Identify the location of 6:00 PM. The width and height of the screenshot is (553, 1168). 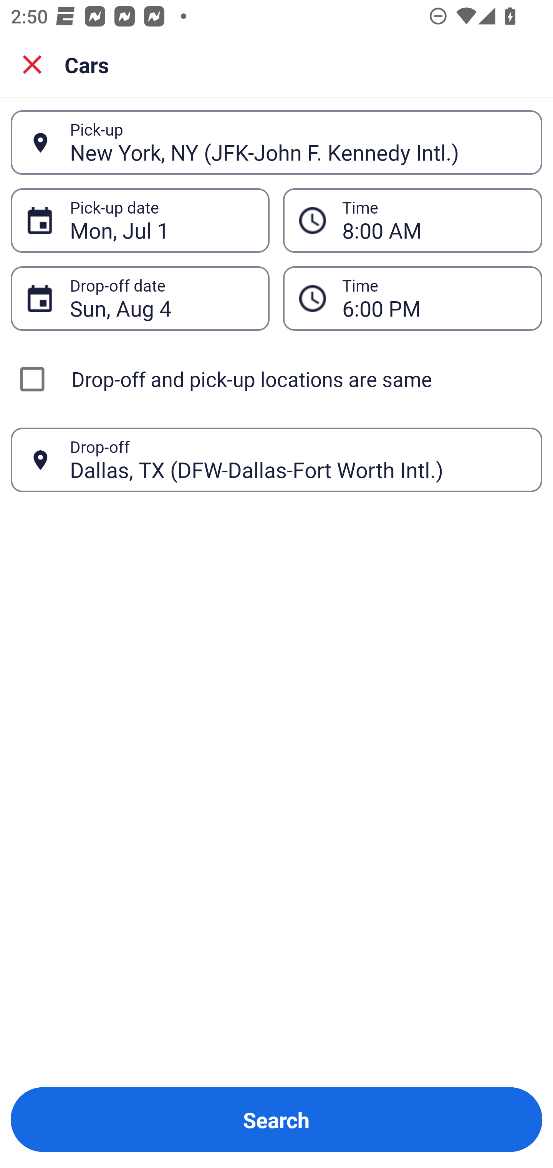
(434, 298).